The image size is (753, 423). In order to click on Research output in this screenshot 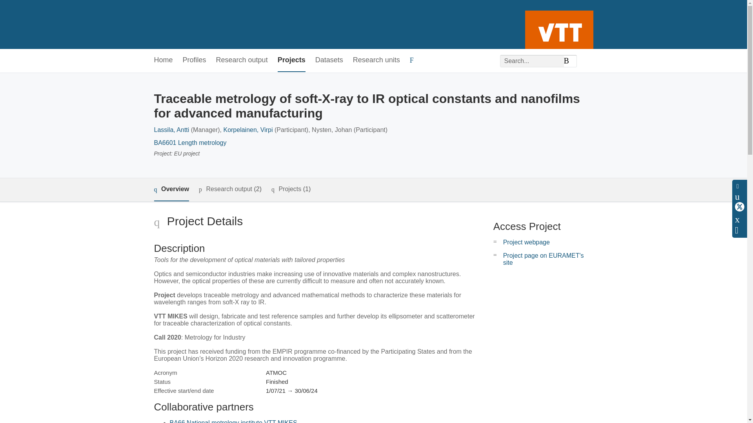, I will do `click(242, 60)`.